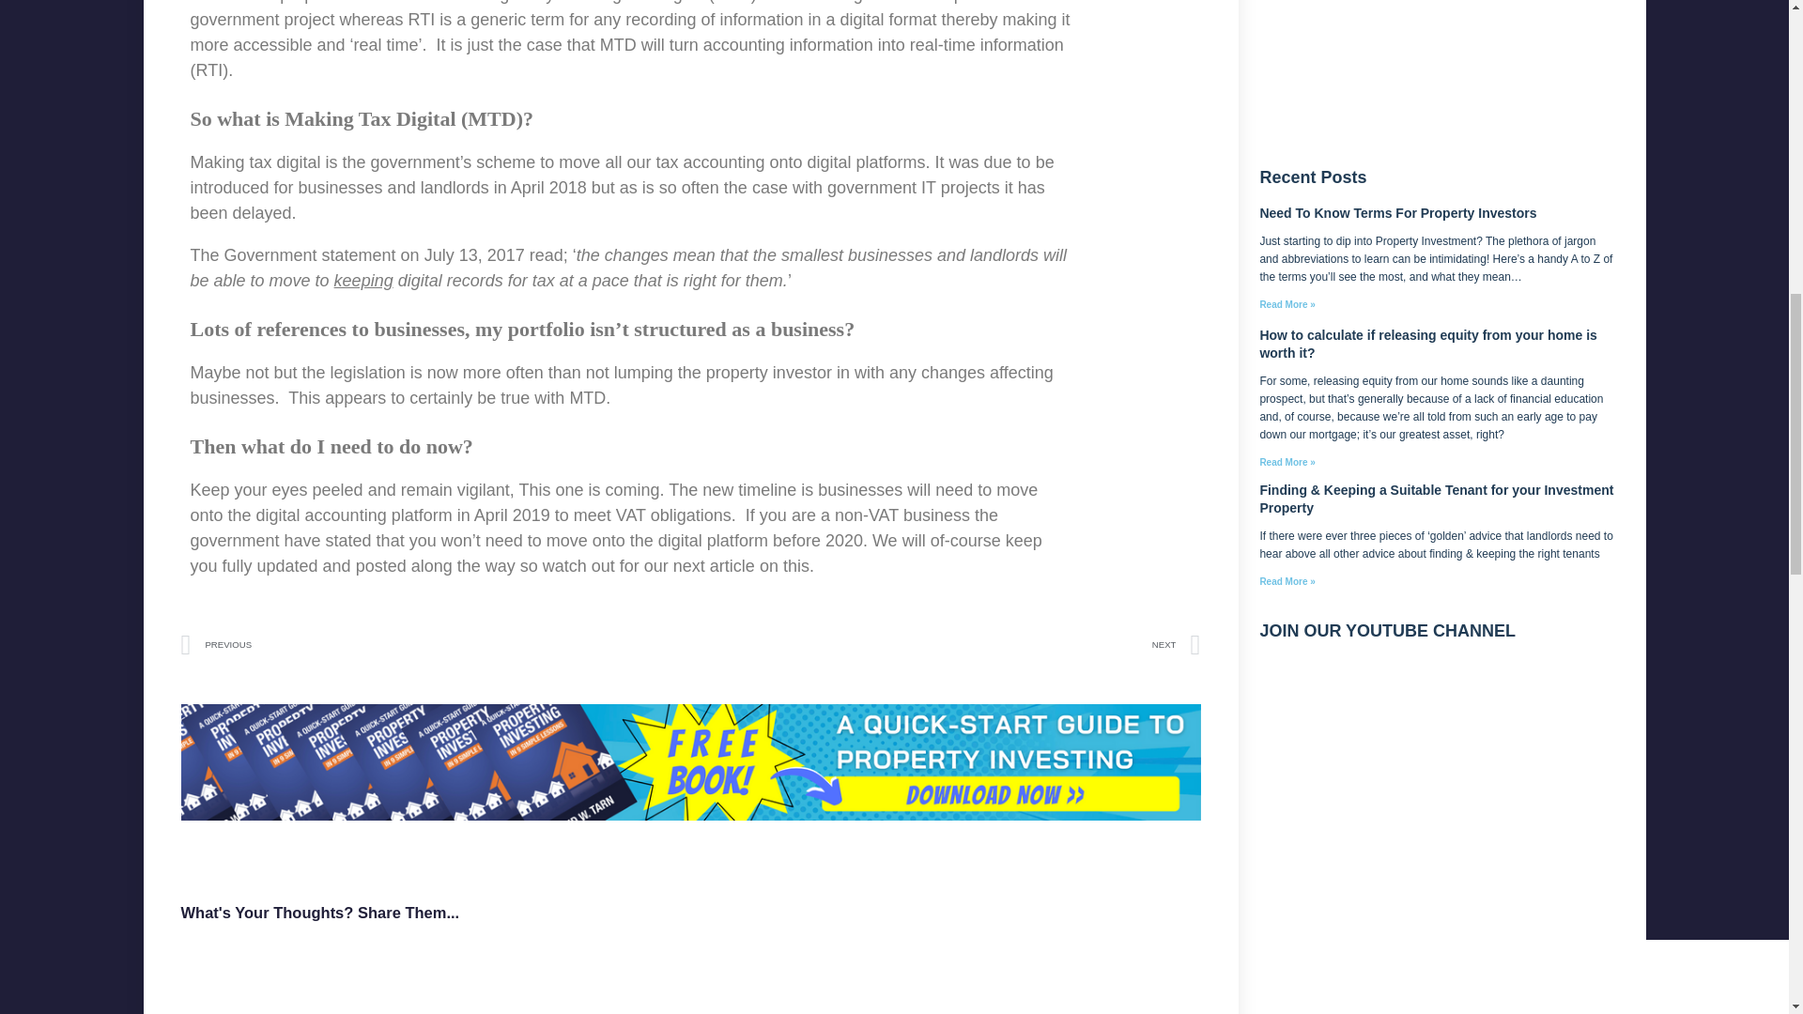 The image size is (1803, 1014). I want to click on Need To Know Terms For Property Investors, so click(1397, 213).